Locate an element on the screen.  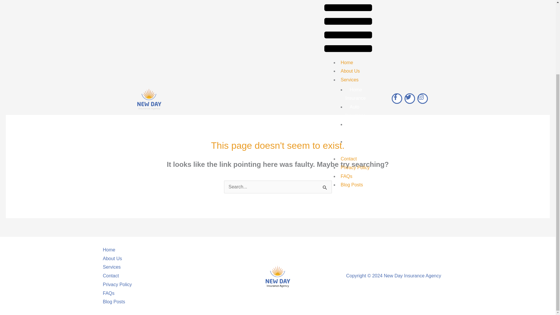
Twitter is located at coordinates (409, 5).